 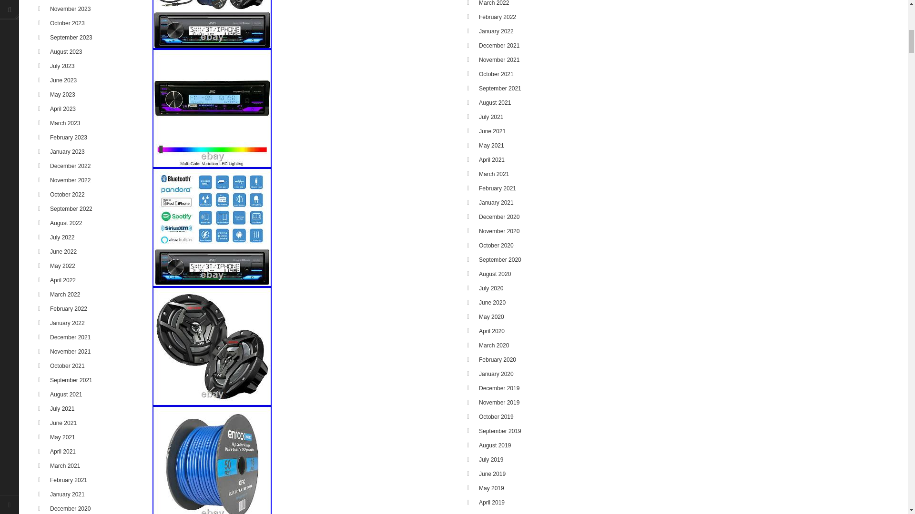 I want to click on September 2022, so click(x=71, y=209).